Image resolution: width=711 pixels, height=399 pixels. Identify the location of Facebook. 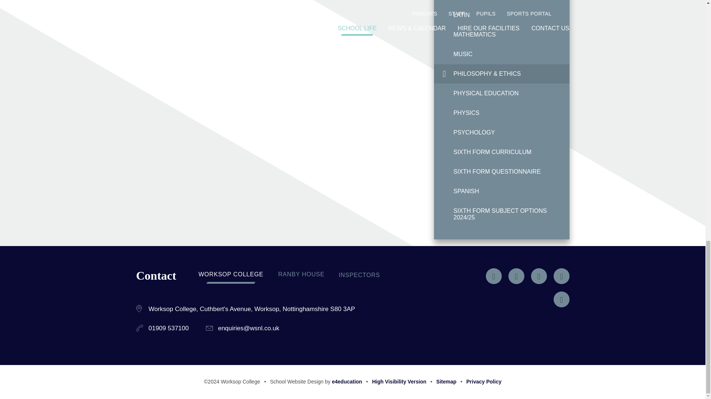
(516, 276).